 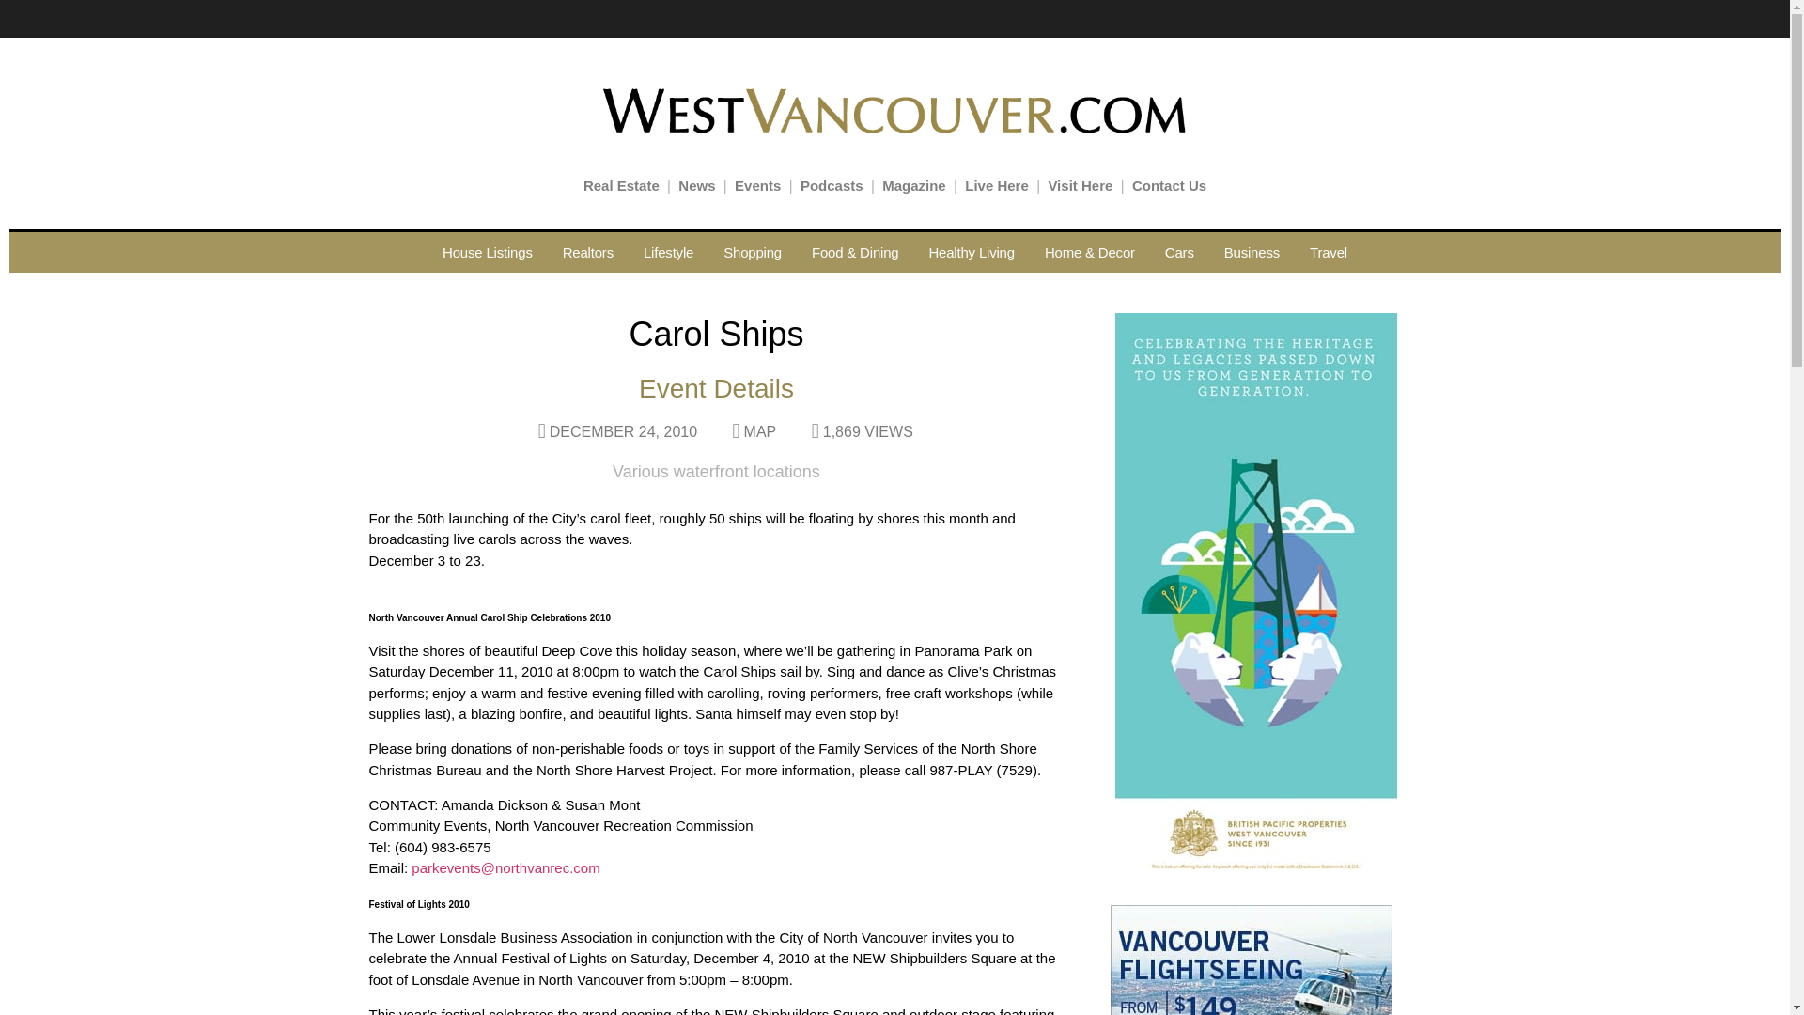 I want to click on Magazine, so click(x=913, y=186).